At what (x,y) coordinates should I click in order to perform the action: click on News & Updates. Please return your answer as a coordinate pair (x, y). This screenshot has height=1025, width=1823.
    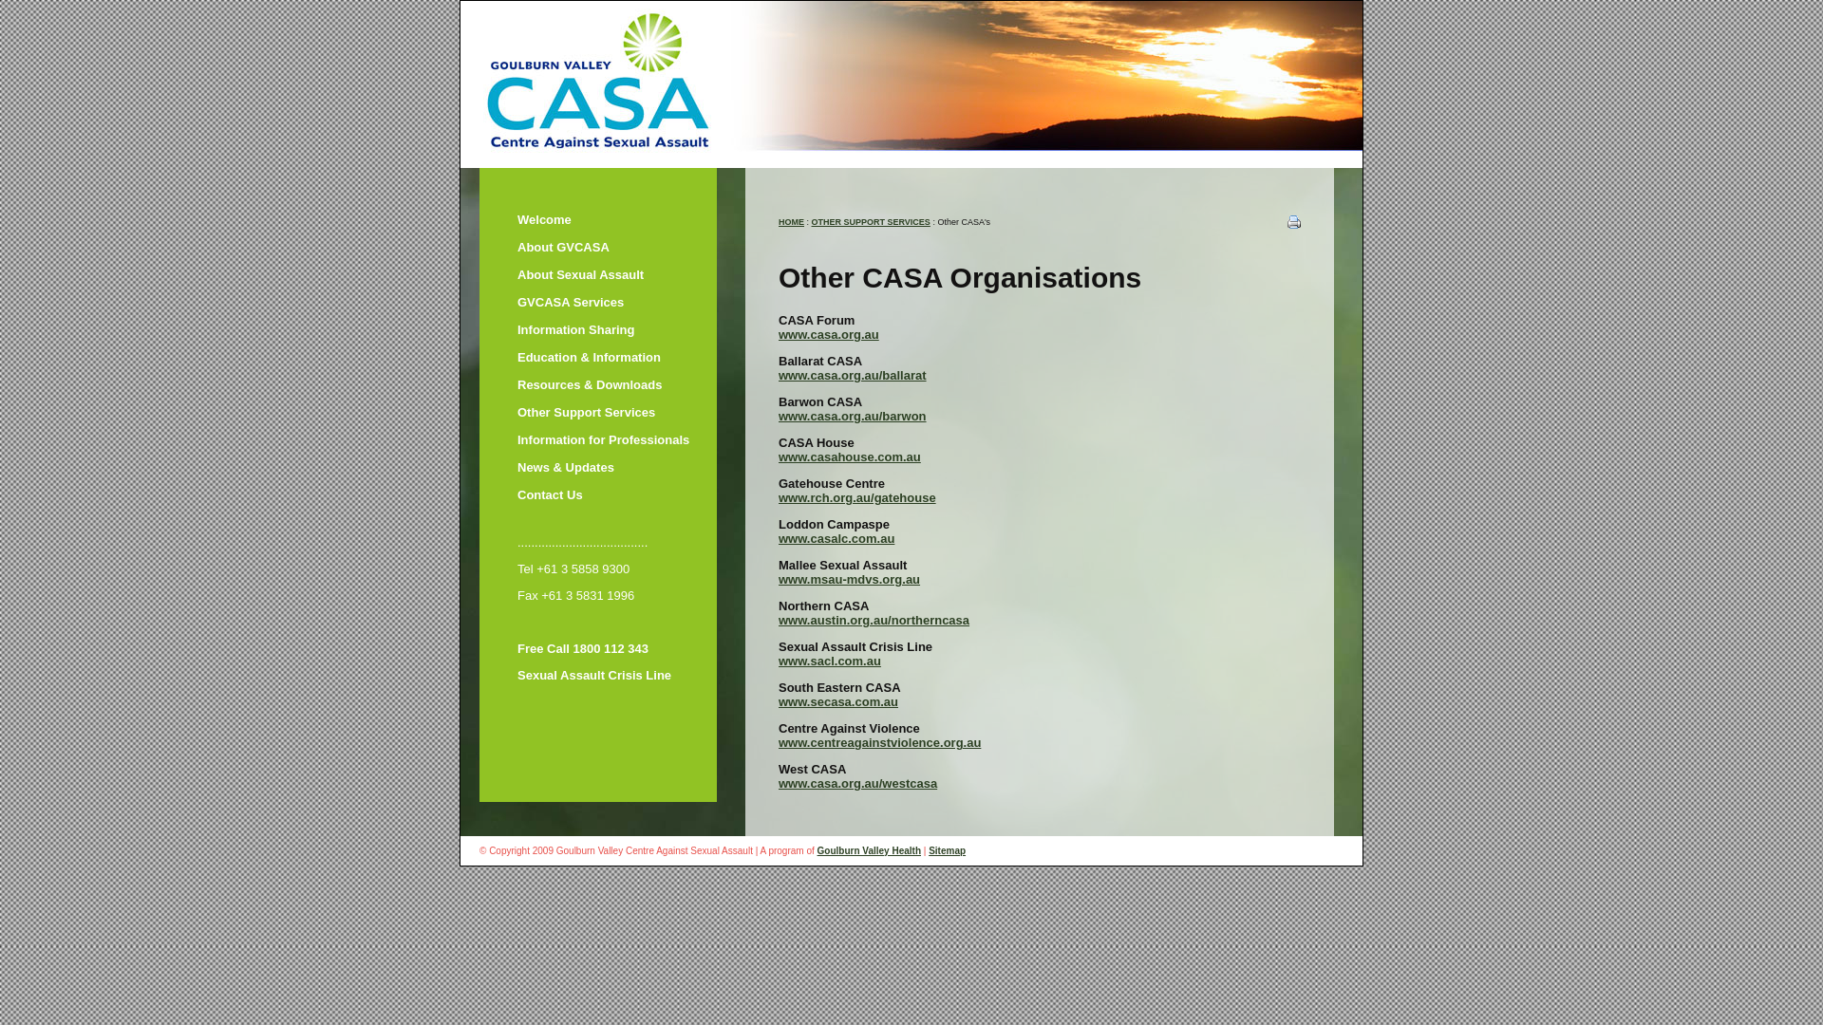
    Looking at the image, I should click on (619, 467).